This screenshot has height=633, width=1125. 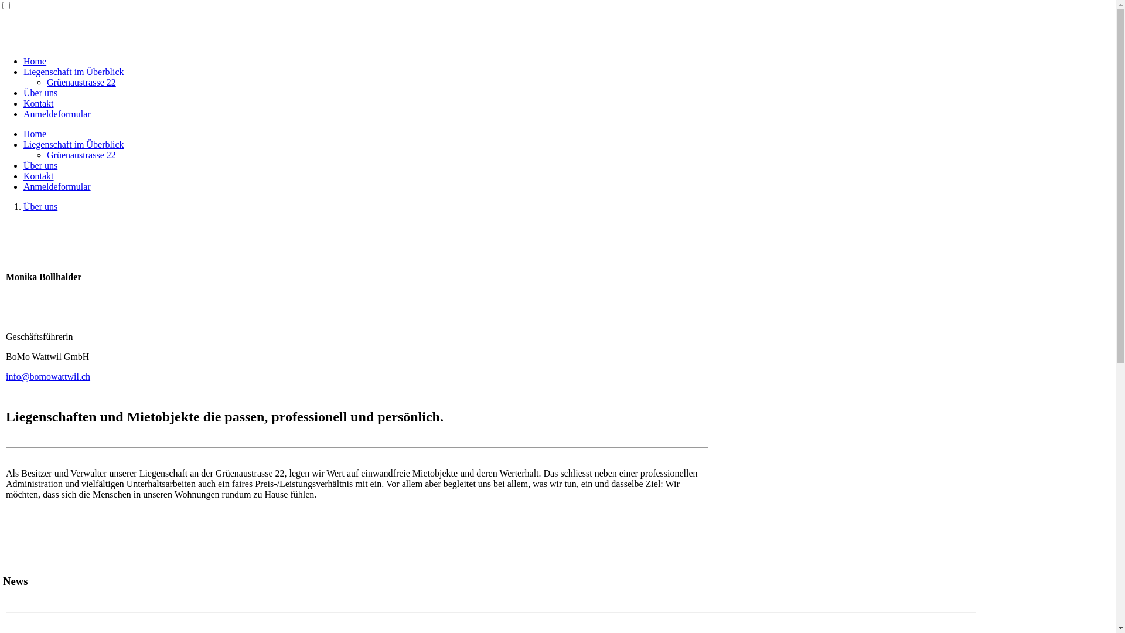 What do you see at coordinates (35, 134) in the screenshot?
I see `Home` at bounding box center [35, 134].